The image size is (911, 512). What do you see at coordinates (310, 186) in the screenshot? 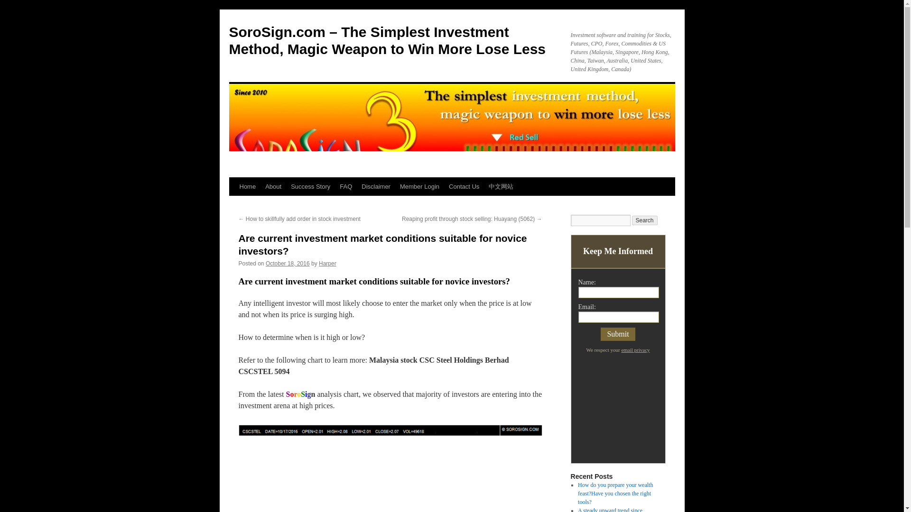
I see `Success Story` at bounding box center [310, 186].